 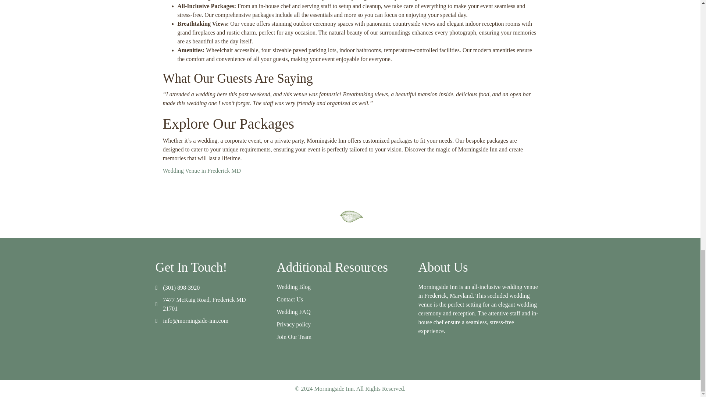 What do you see at coordinates (290, 299) in the screenshot?
I see `Contact Us` at bounding box center [290, 299].